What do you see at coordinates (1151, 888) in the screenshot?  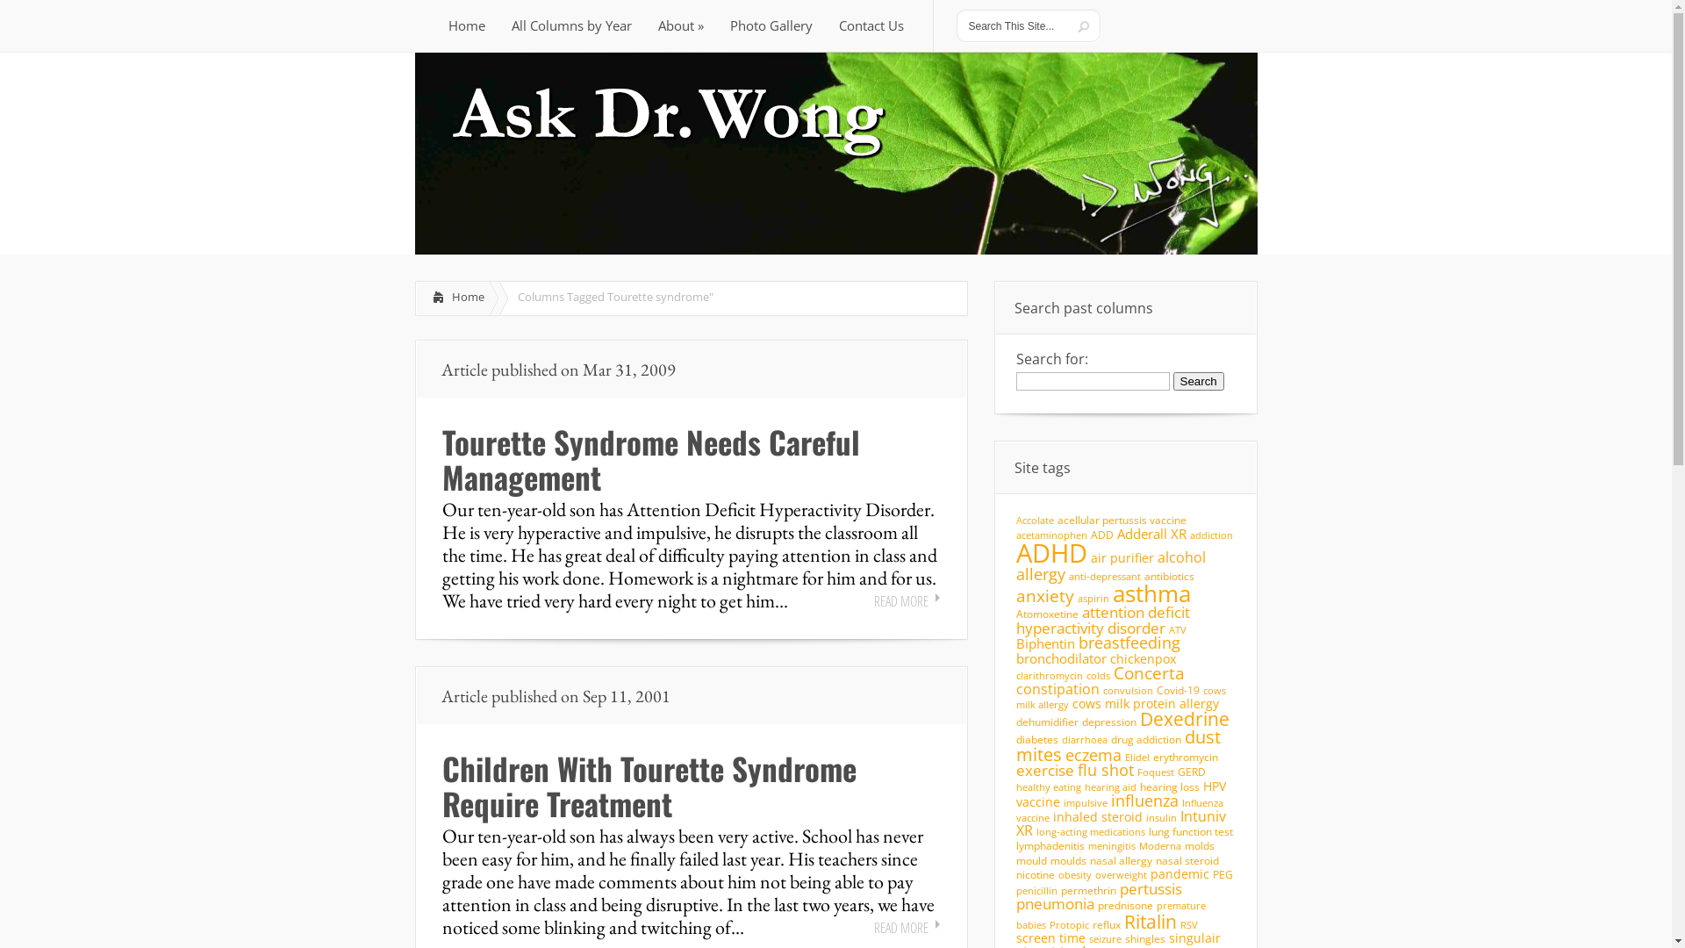 I see `pertussis` at bounding box center [1151, 888].